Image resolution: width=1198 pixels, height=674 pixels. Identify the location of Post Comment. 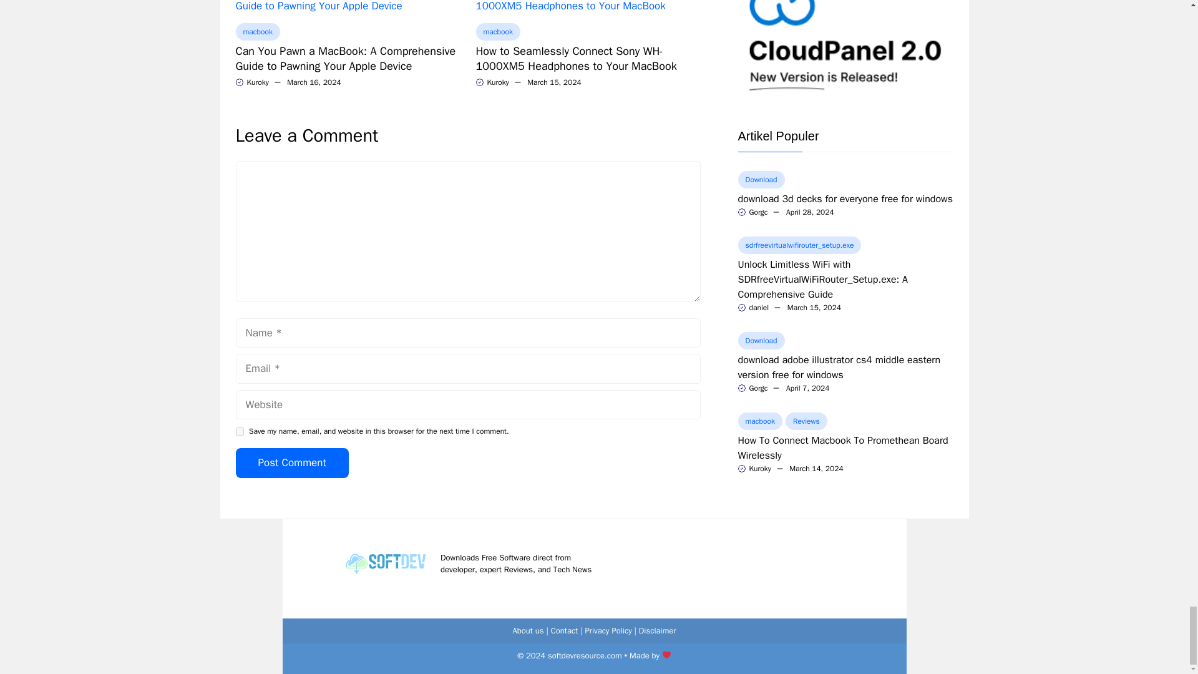
(292, 463).